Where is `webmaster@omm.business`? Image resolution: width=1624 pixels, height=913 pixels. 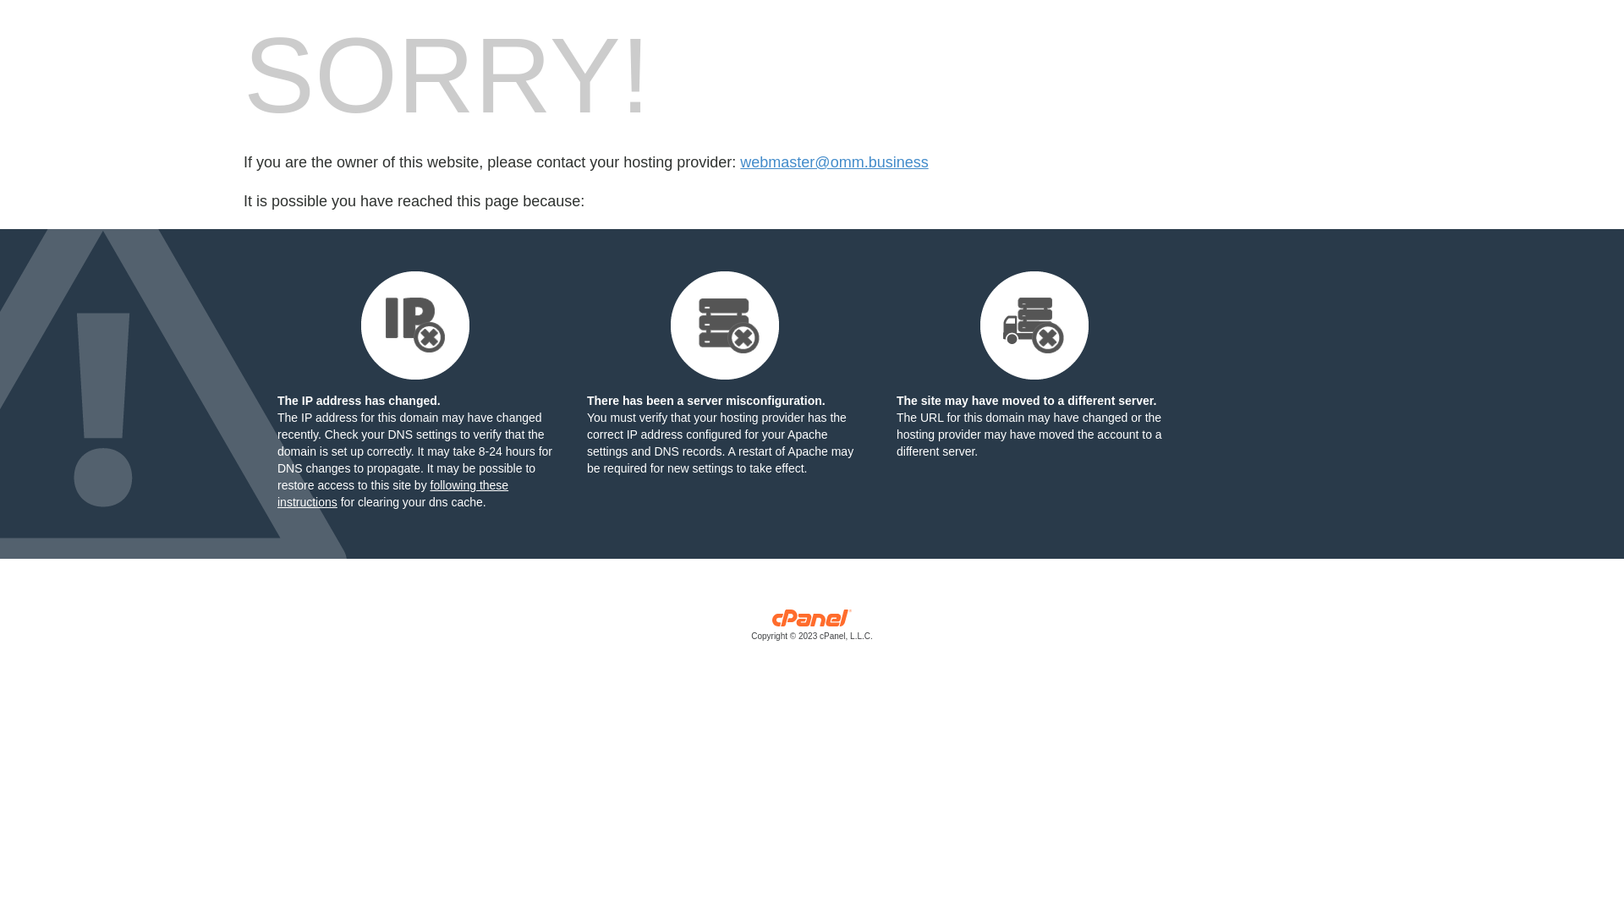 webmaster@omm.business is located at coordinates (834, 162).